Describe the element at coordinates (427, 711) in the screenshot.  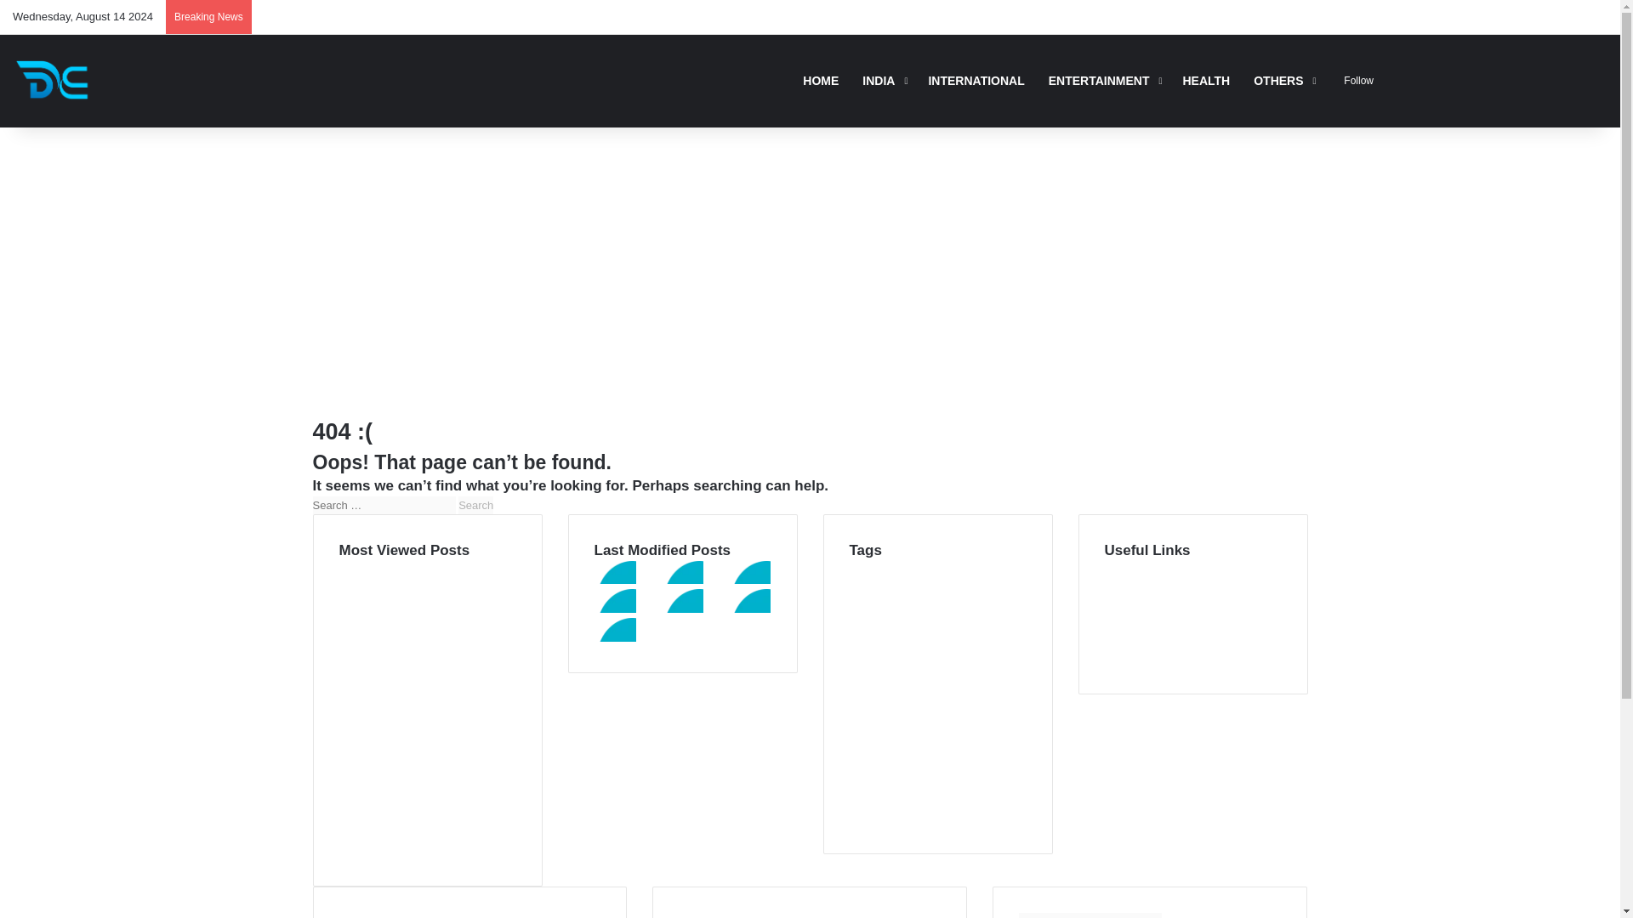
I see `Advertisement` at that location.